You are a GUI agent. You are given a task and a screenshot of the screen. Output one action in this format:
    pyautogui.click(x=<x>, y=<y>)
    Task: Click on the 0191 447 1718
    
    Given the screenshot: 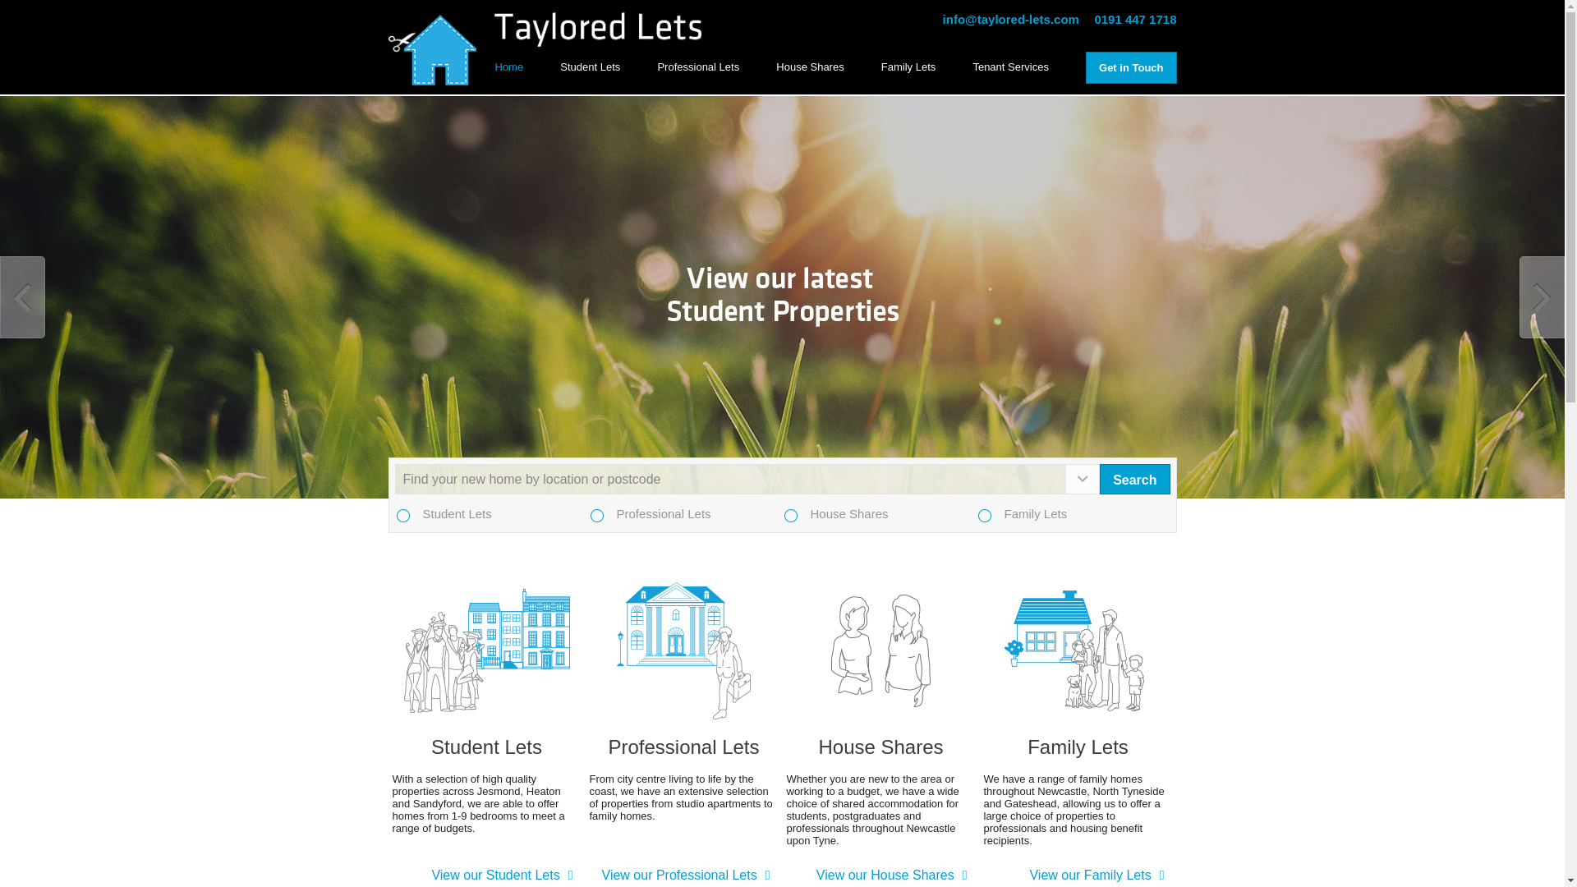 What is the action you would take?
    pyautogui.click(x=1135, y=20)
    